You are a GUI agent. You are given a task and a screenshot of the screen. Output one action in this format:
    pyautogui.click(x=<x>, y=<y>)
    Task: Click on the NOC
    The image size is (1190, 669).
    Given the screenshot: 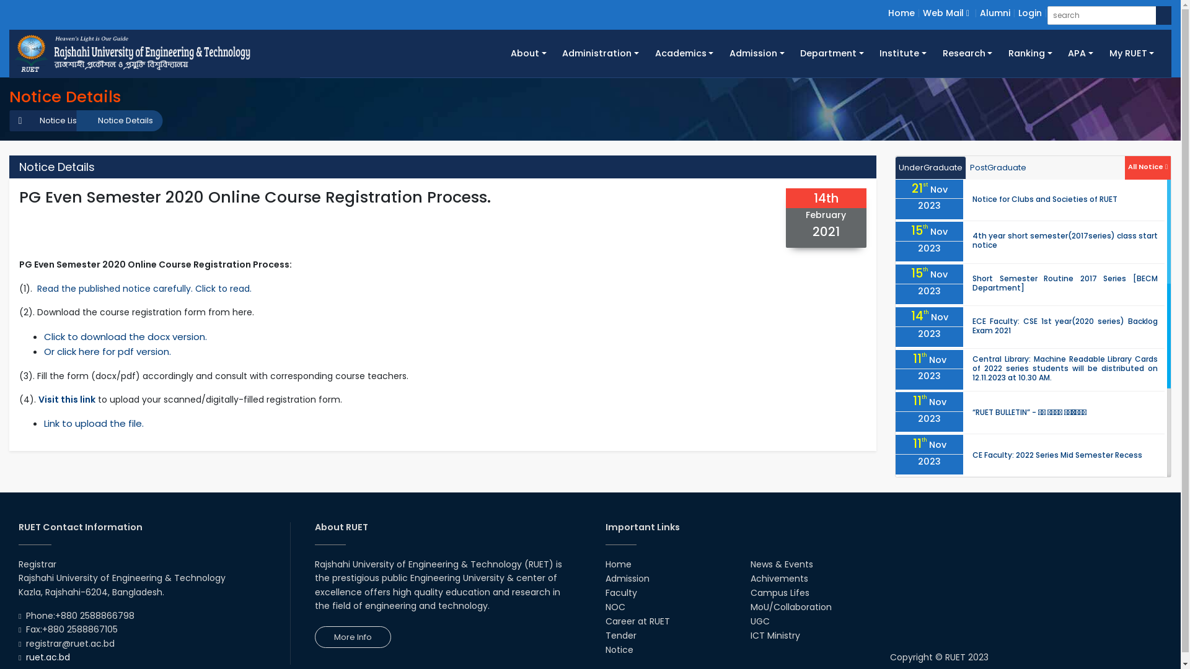 What is the action you would take?
    pyautogui.click(x=615, y=607)
    